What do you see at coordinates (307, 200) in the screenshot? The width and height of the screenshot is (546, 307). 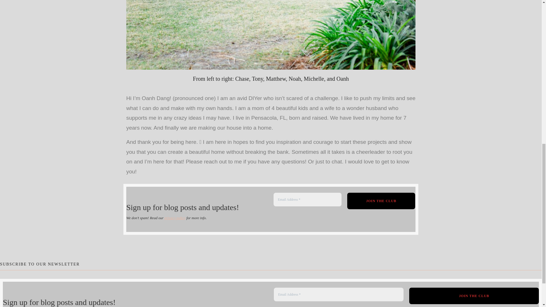 I see `Email Address` at bounding box center [307, 200].